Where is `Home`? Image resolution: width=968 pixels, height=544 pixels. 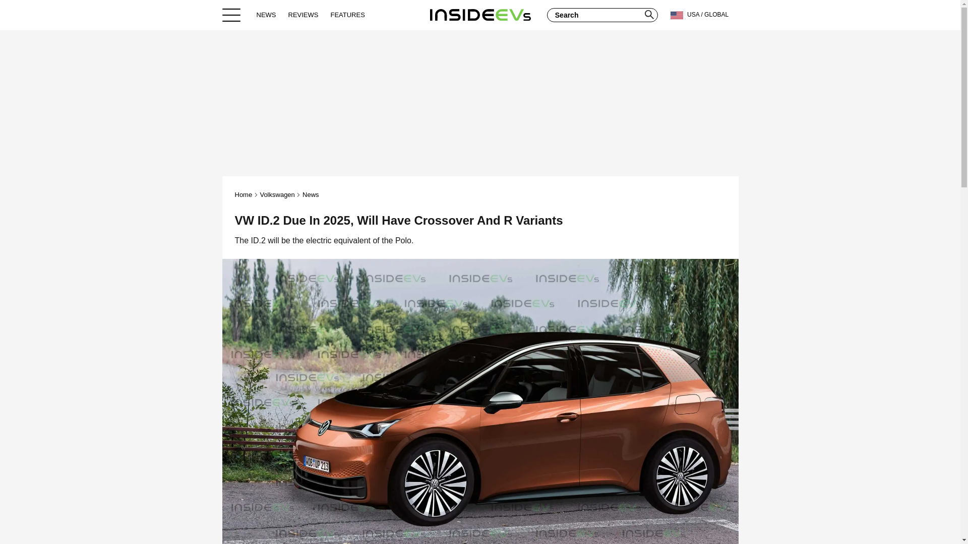
Home is located at coordinates (244, 194).